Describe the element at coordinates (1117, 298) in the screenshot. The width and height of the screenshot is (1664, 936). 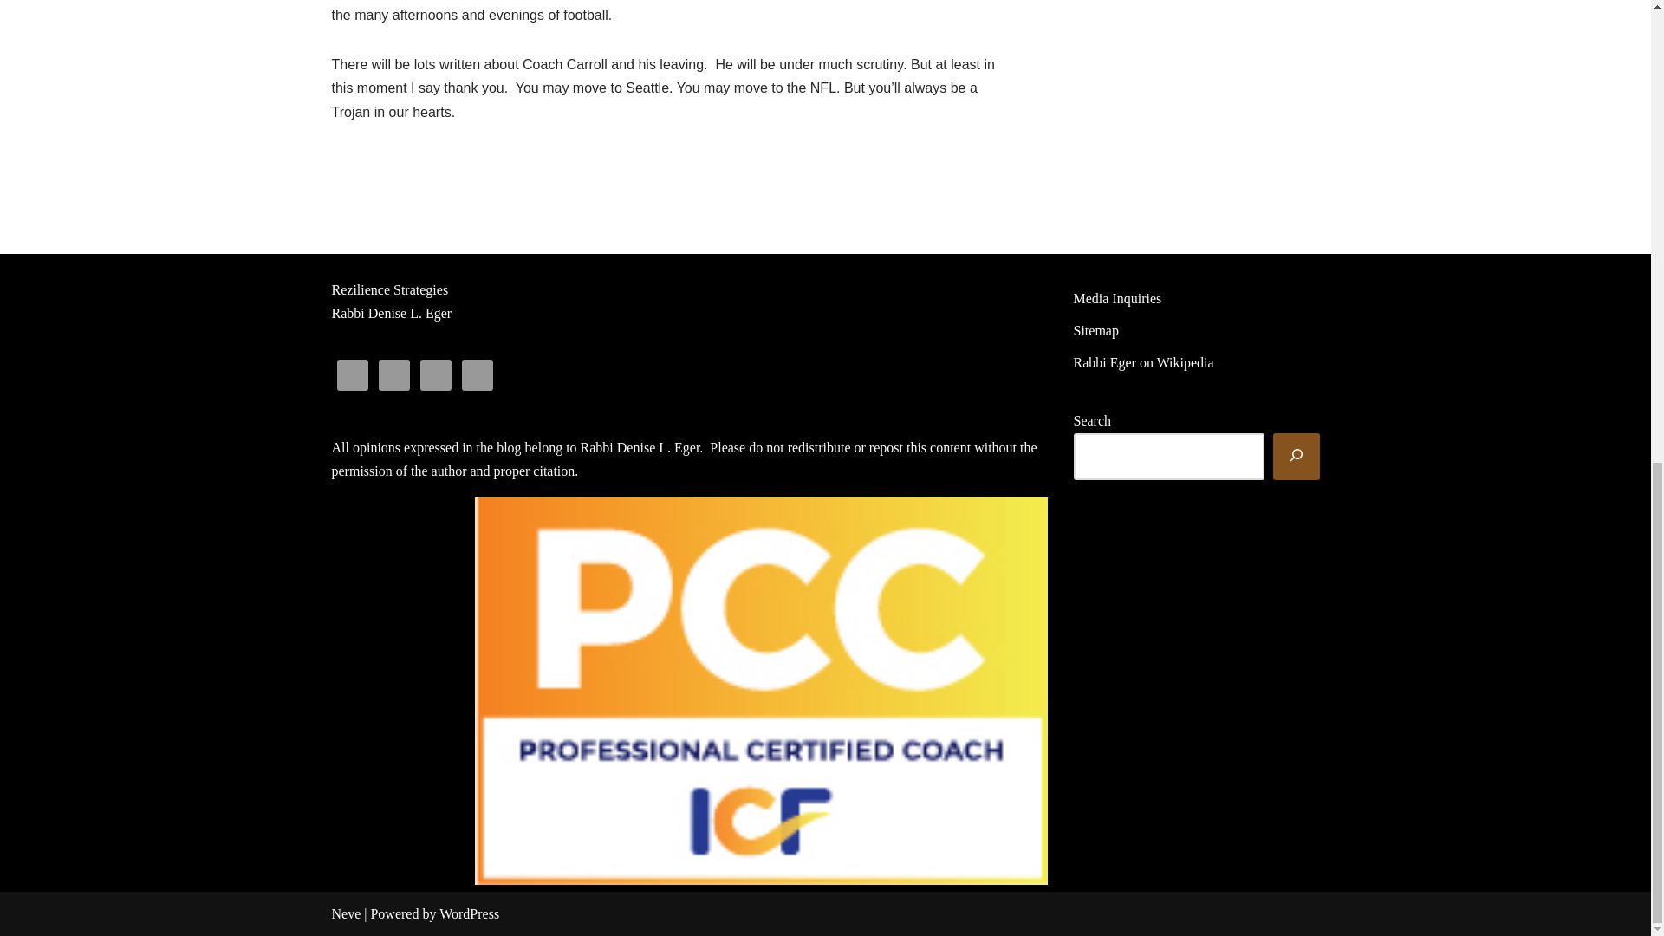
I see `Media Inquiries` at that location.